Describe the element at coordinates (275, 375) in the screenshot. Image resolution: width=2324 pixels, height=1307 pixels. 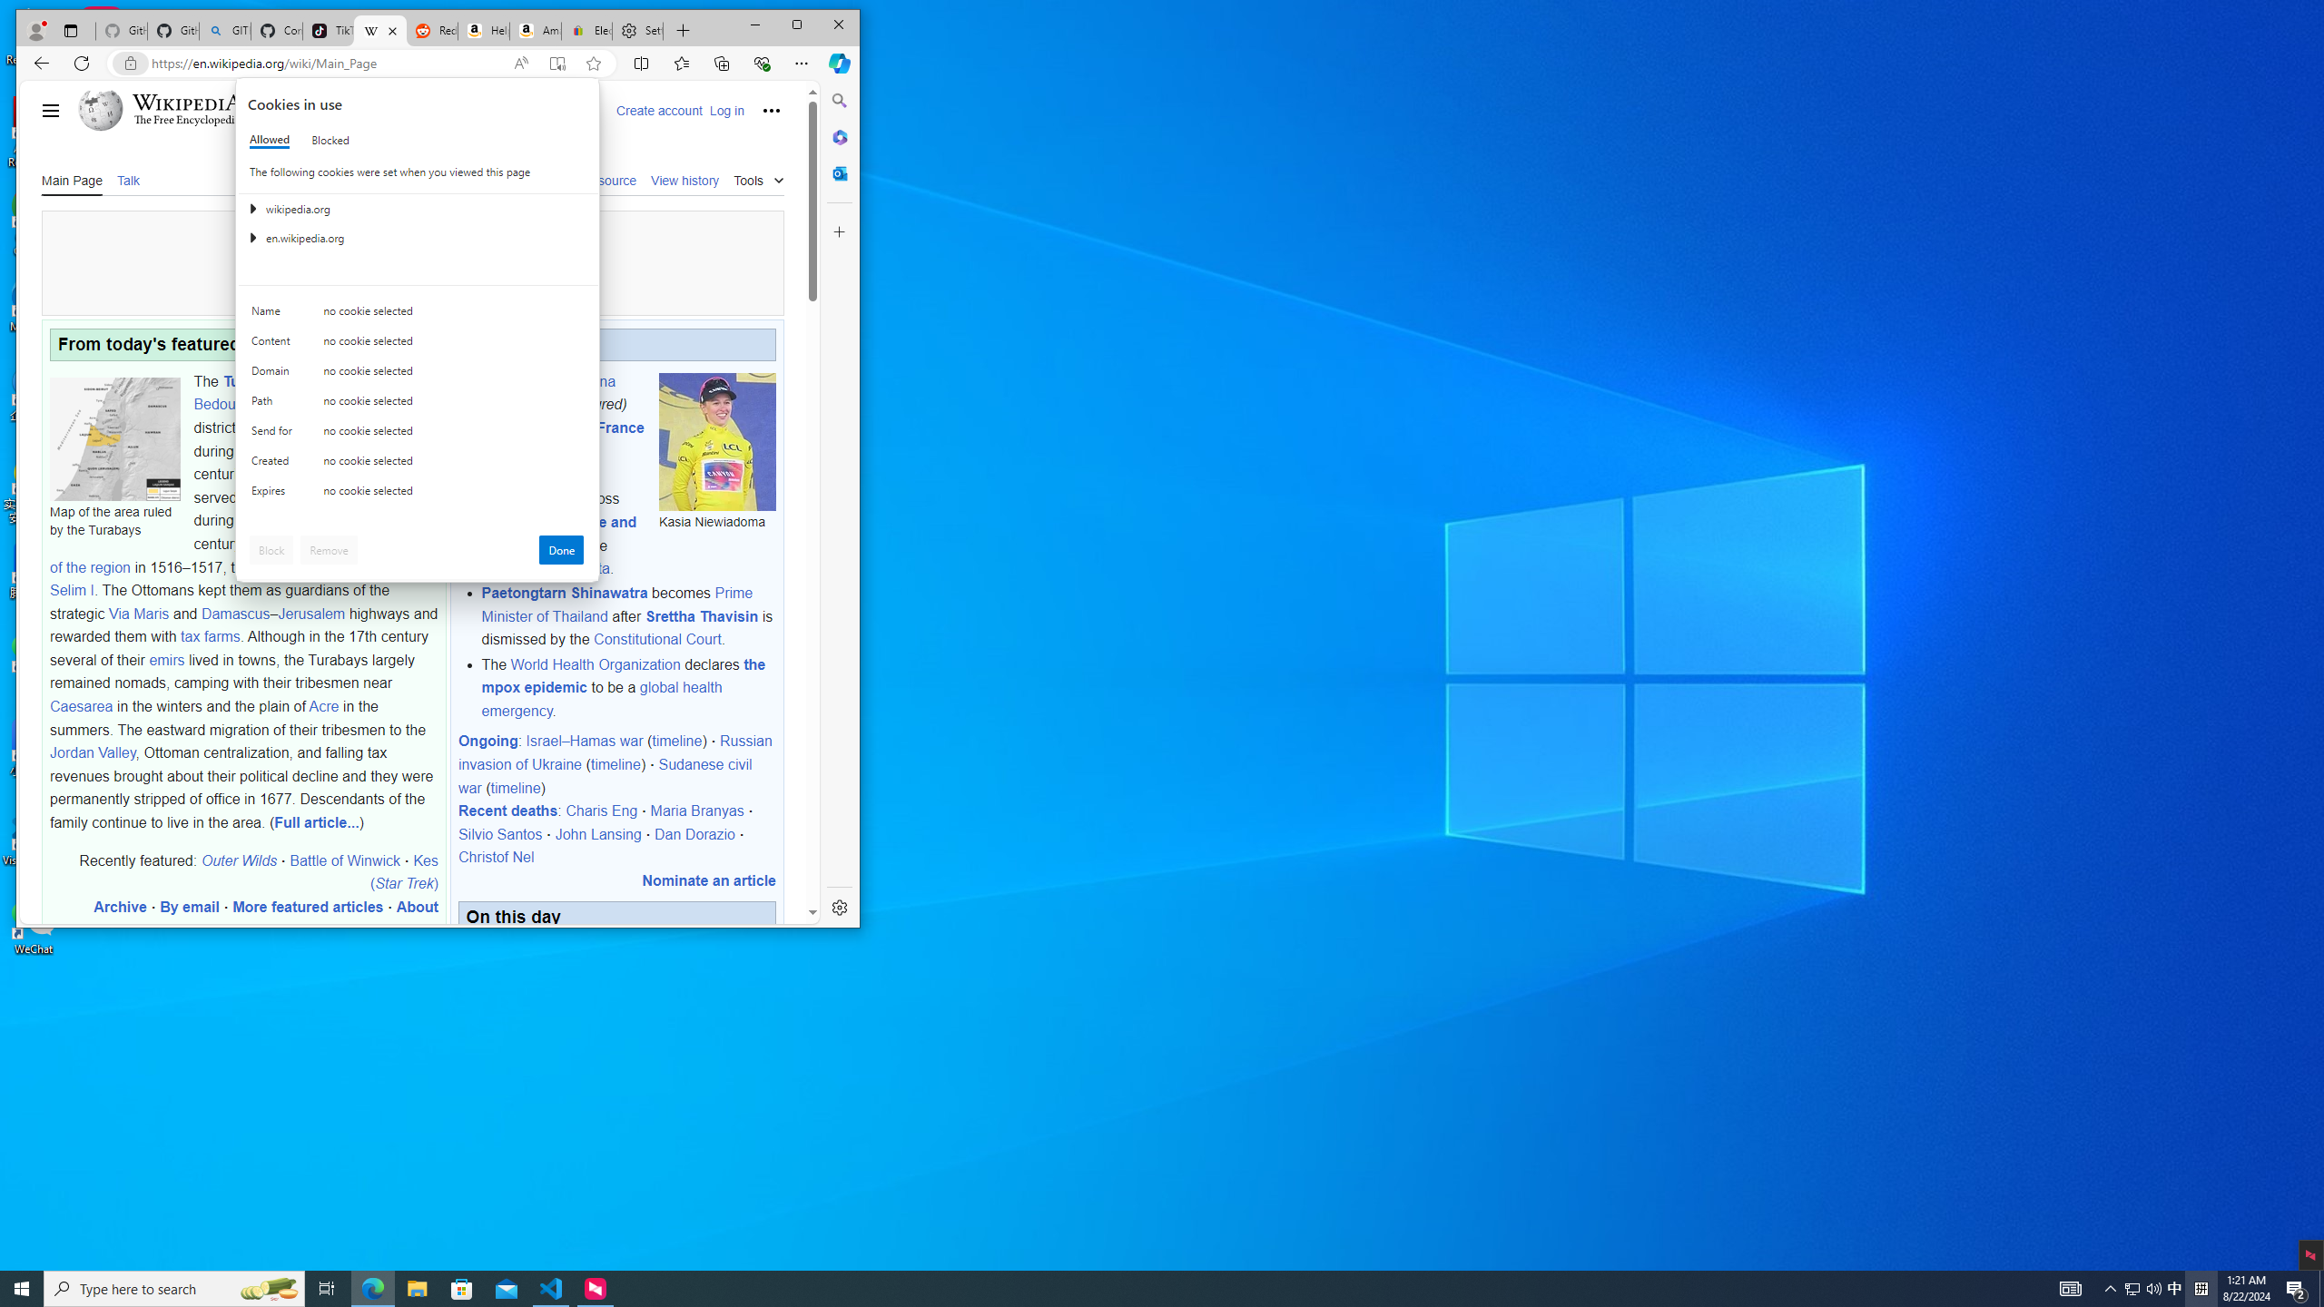
I see `Domain` at that location.